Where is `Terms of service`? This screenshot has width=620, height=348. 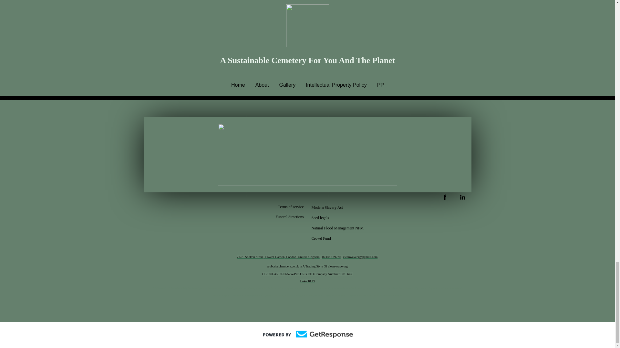 Terms of service is located at coordinates (291, 207).